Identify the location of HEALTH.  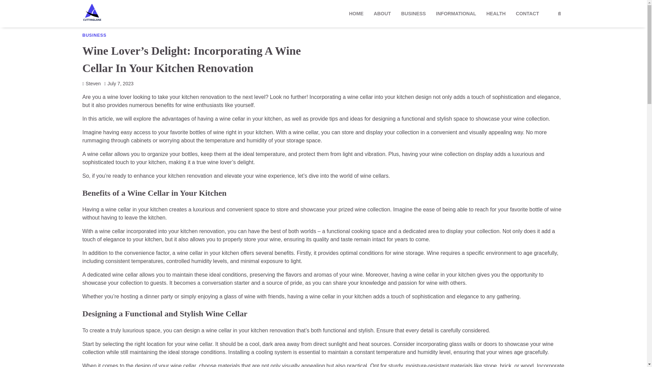
(496, 14).